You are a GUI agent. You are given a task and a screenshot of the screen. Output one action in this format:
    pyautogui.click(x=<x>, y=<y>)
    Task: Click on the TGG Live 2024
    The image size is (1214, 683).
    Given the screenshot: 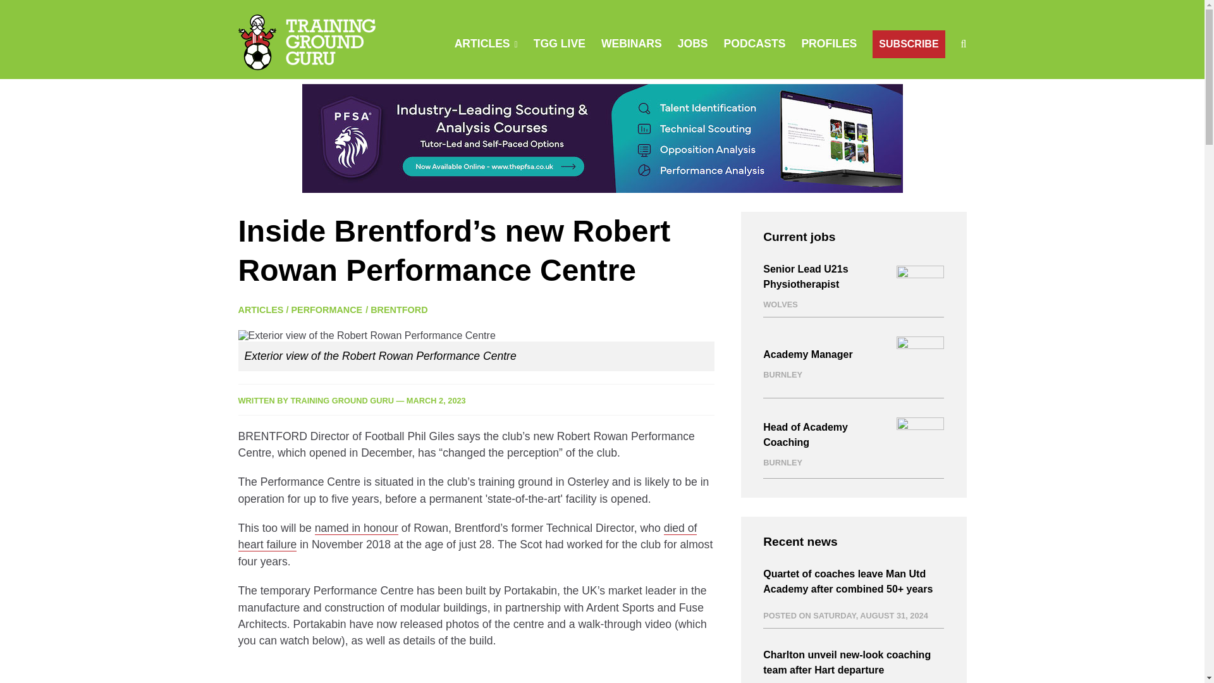 What is the action you would take?
    pyautogui.click(x=559, y=43)
    